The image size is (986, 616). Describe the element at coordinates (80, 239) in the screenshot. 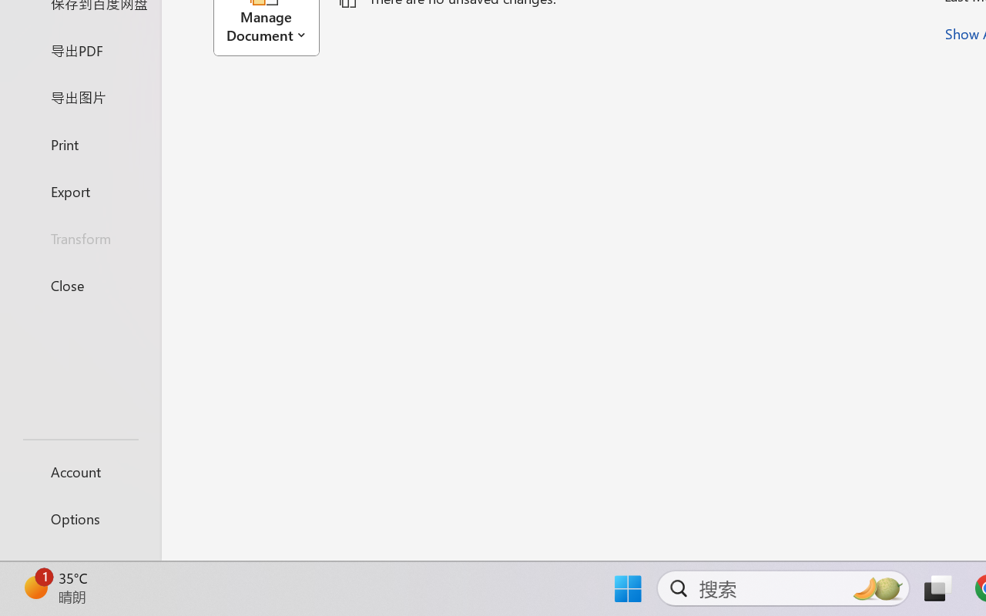

I see `Transform` at that location.